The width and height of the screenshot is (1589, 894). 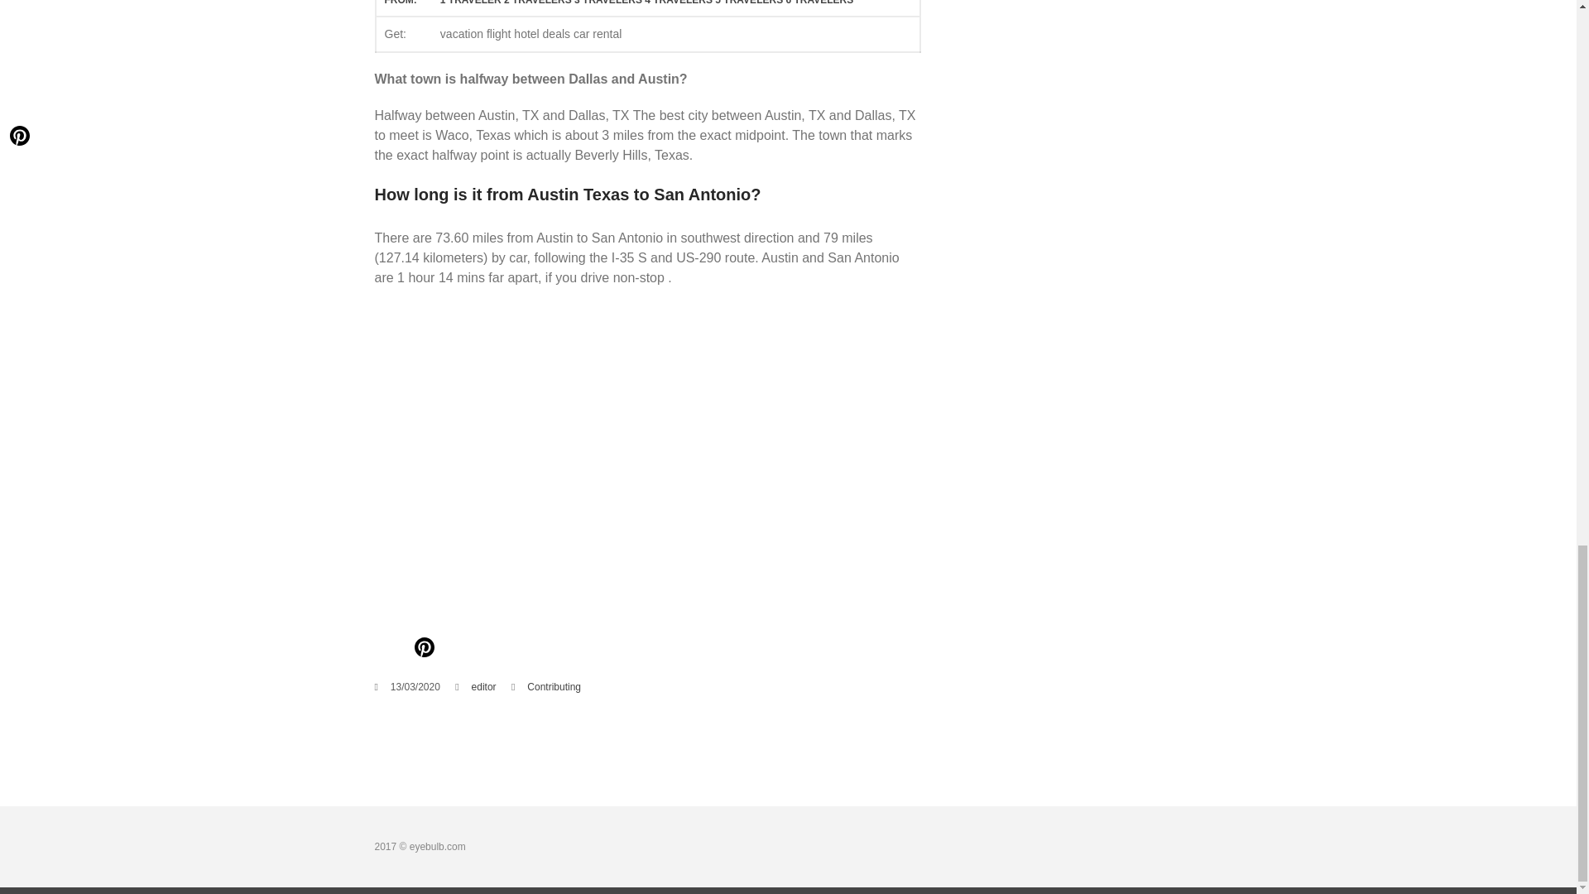 What do you see at coordinates (423, 649) in the screenshot?
I see `Pinterest` at bounding box center [423, 649].